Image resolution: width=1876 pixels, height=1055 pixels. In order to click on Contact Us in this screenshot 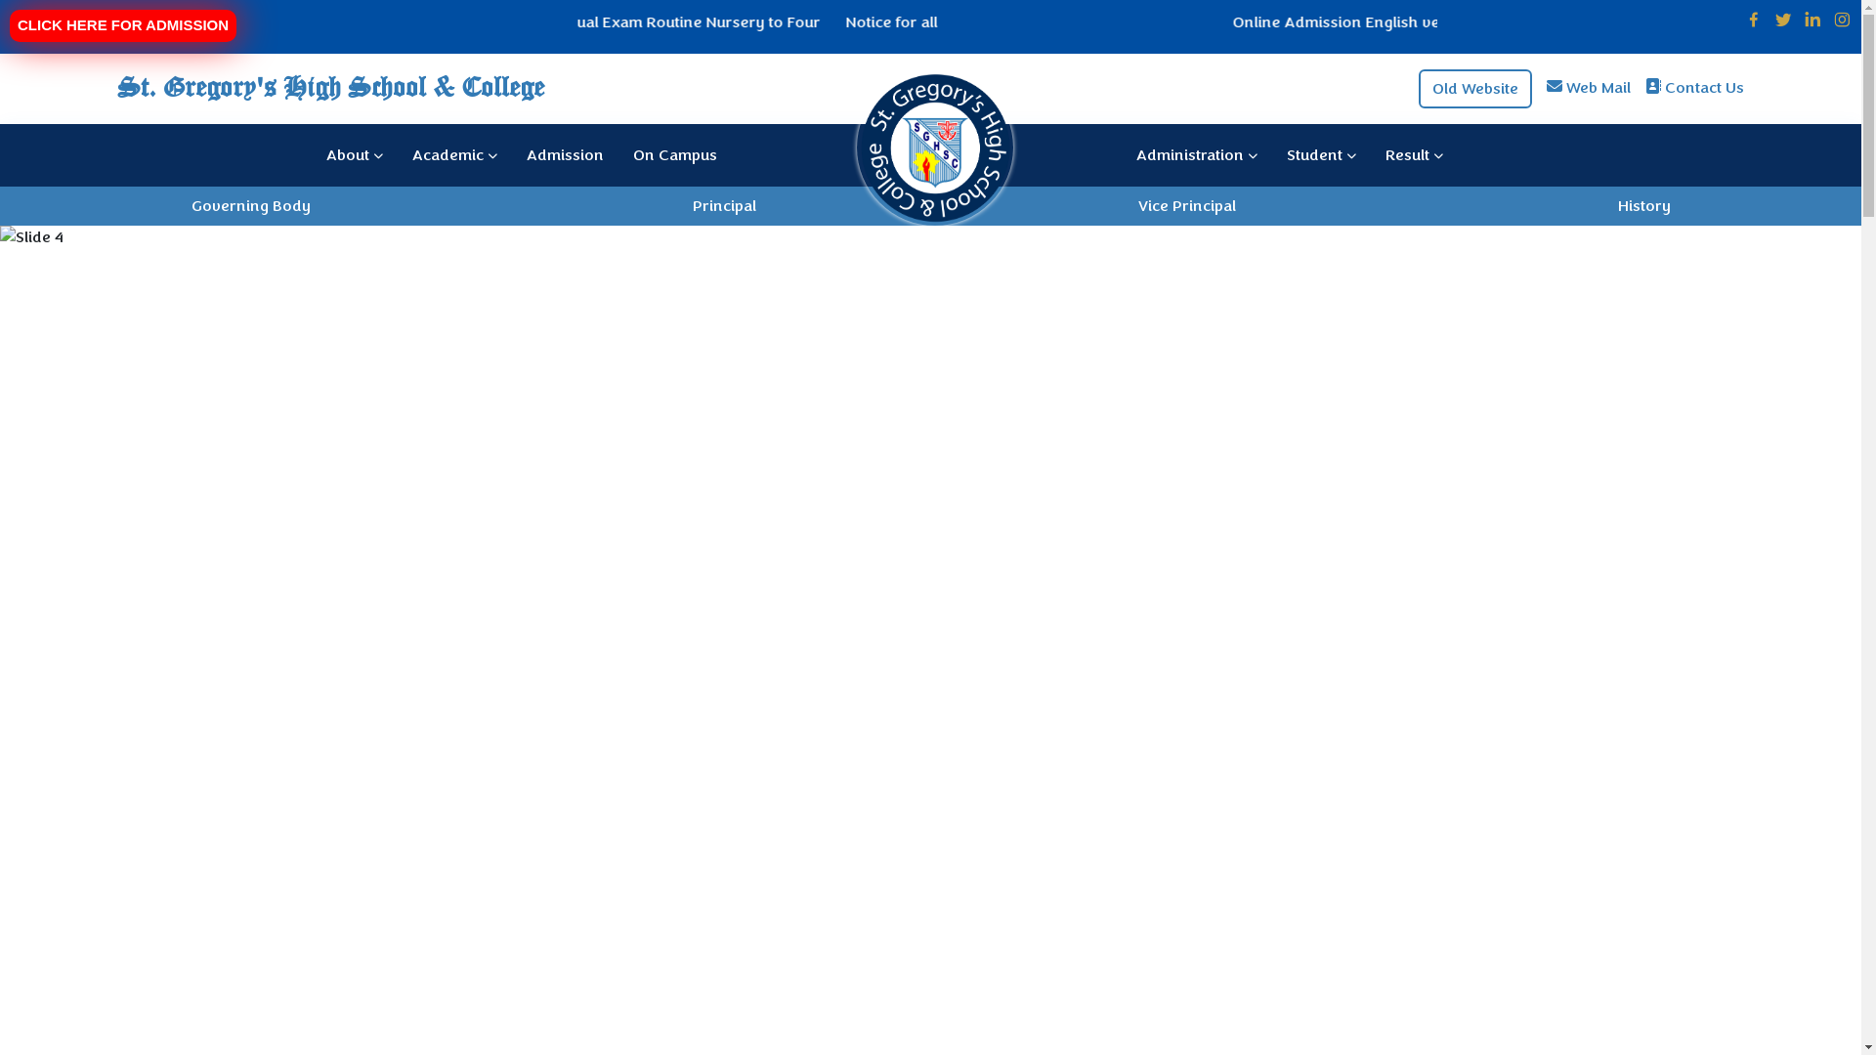, I will do `click(1704, 88)`.